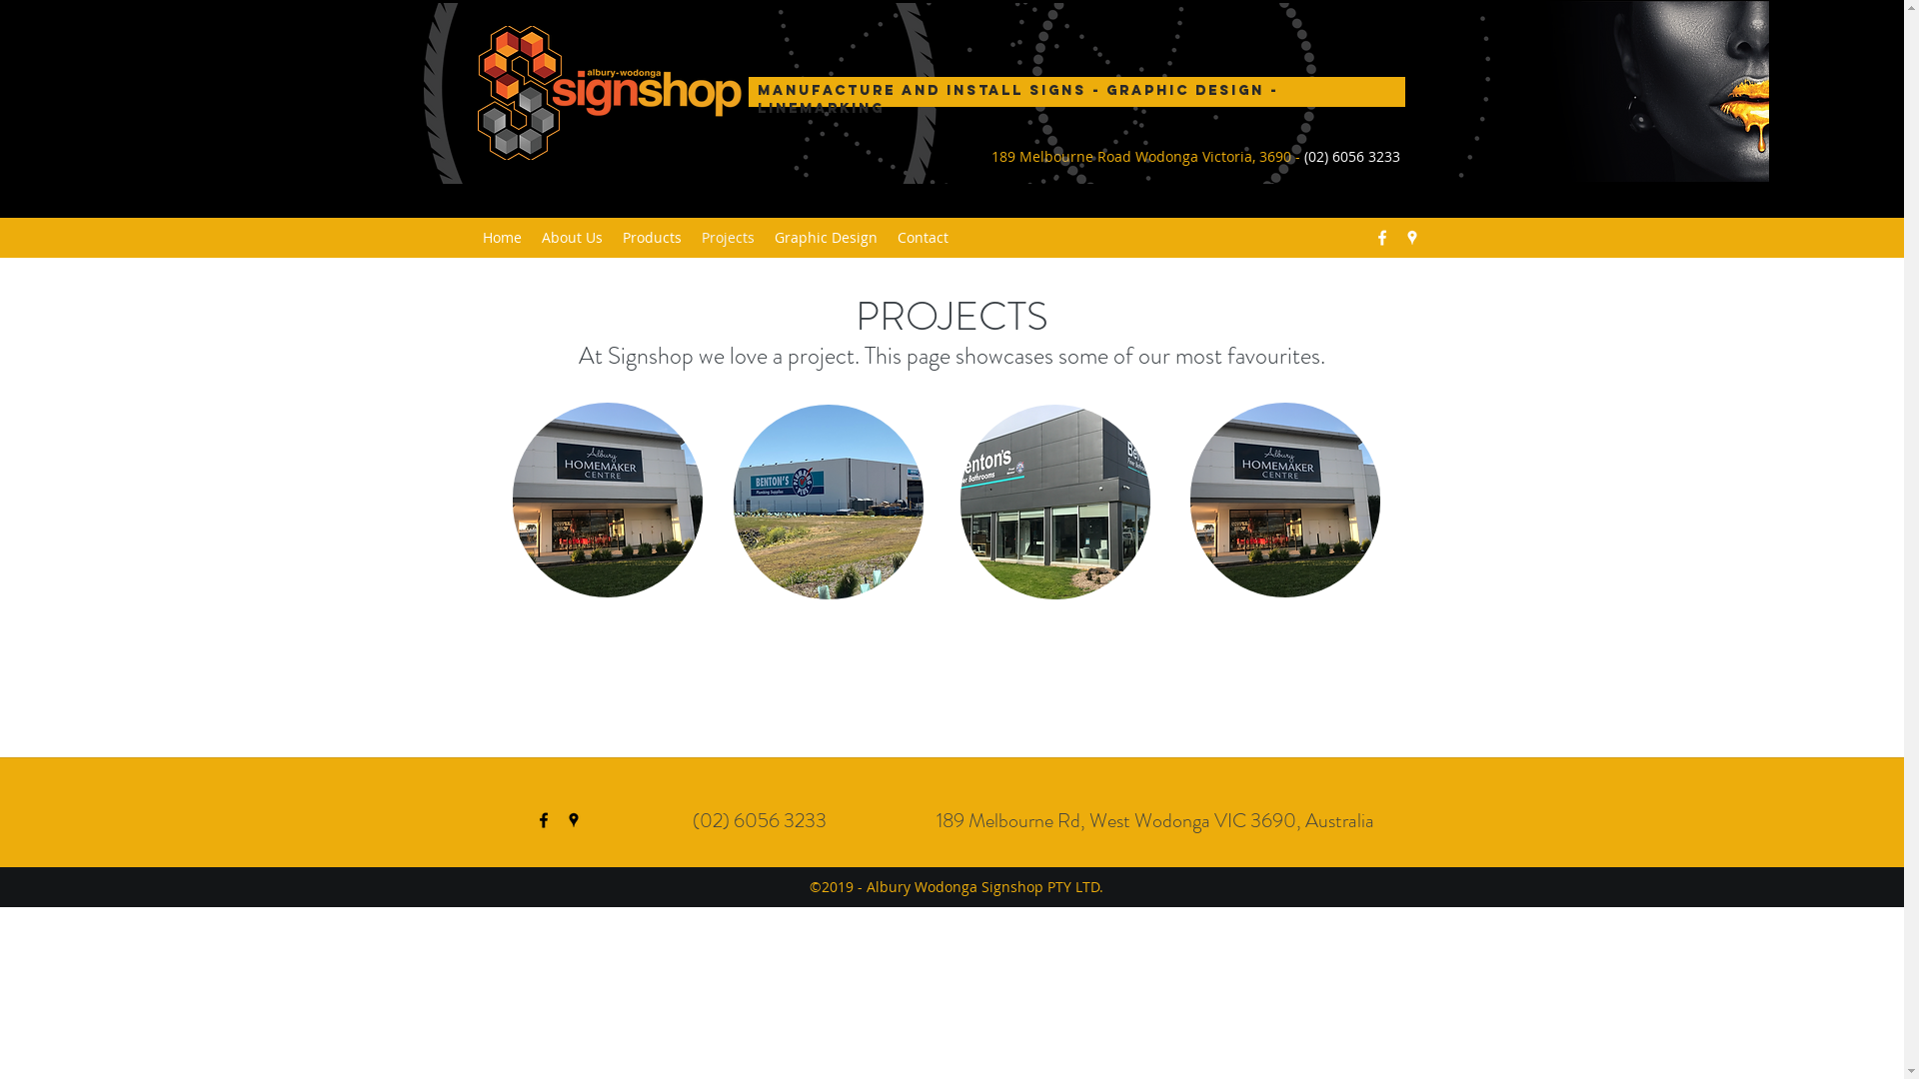 The width and height of the screenshot is (1919, 1079). I want to click on Products, so click(652, 238).